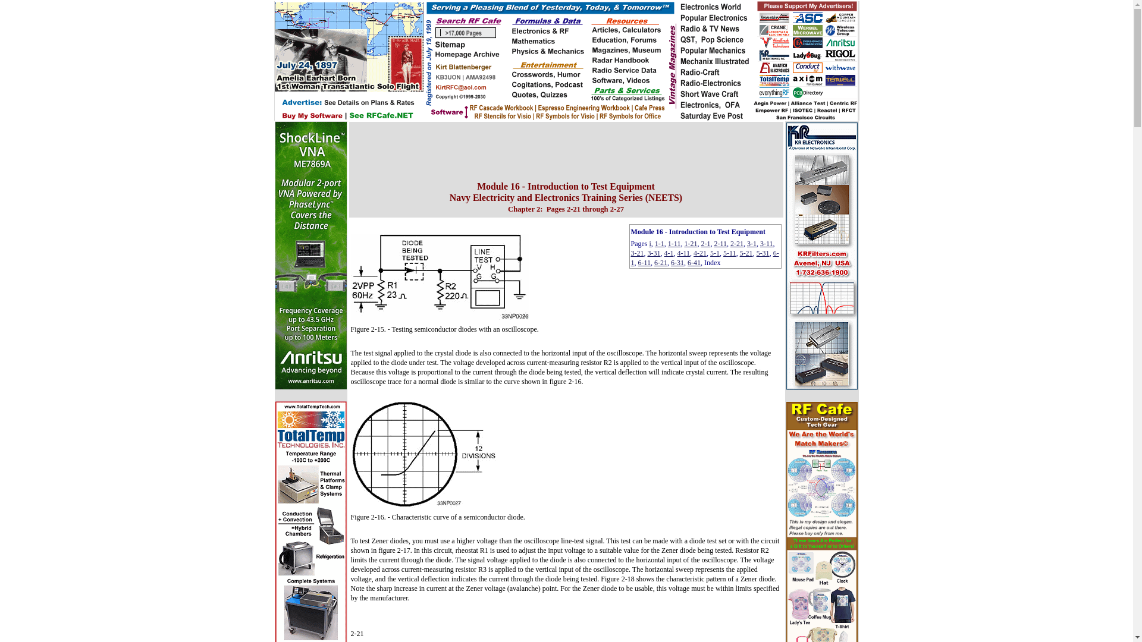  What do you see at coordinates (659, 243) in the screenshot?
I see `1-1` at bounding box center [659, 243].